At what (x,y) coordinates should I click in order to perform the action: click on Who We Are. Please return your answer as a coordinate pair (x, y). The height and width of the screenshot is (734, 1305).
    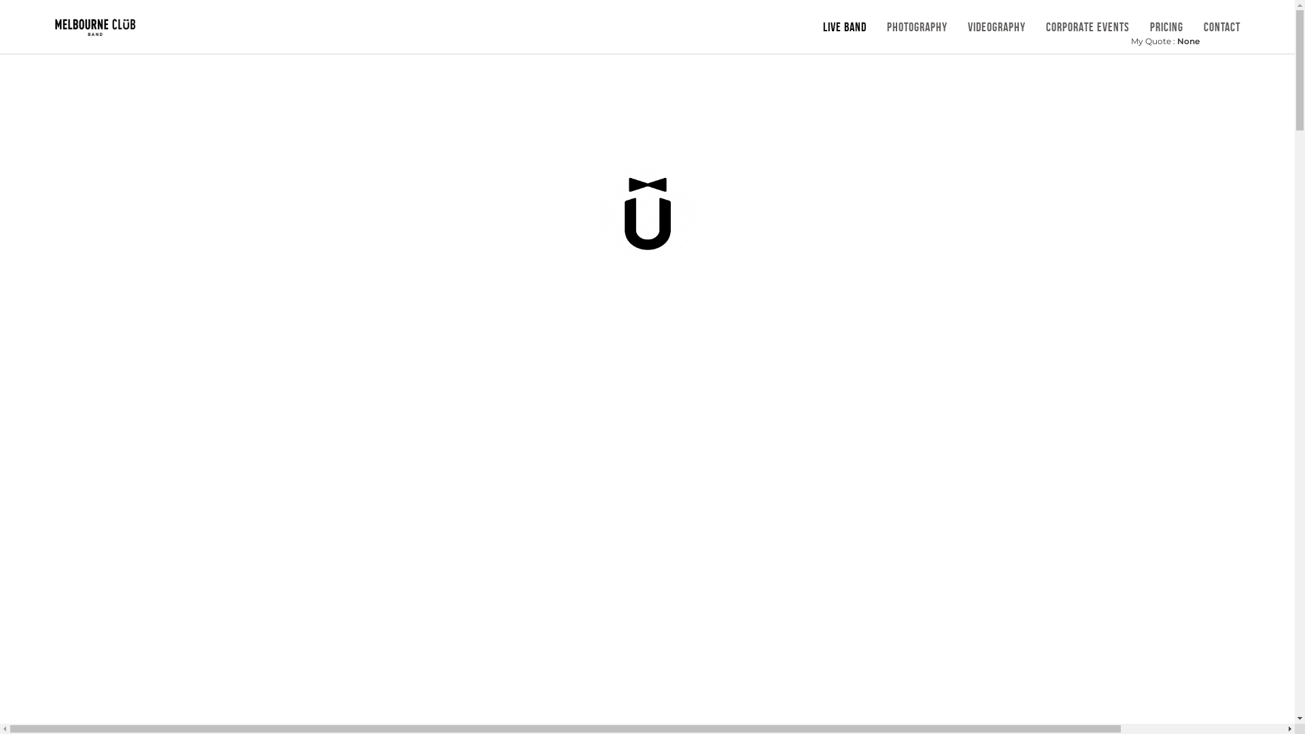
    Looking at the image, I should click on (597, 471).